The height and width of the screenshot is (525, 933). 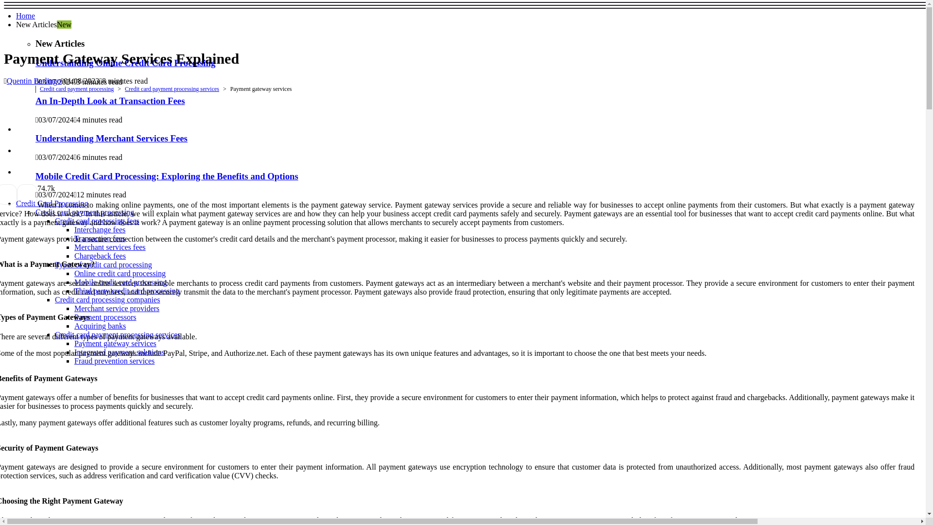 I want to click on Transaction fees, so click(x=100, y=238).